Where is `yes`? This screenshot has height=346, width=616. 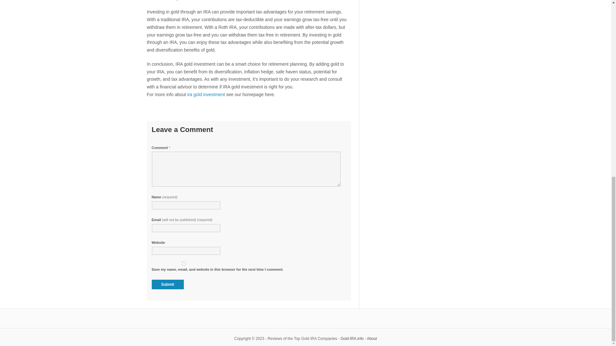 yes is located at coordinates (184, 263).